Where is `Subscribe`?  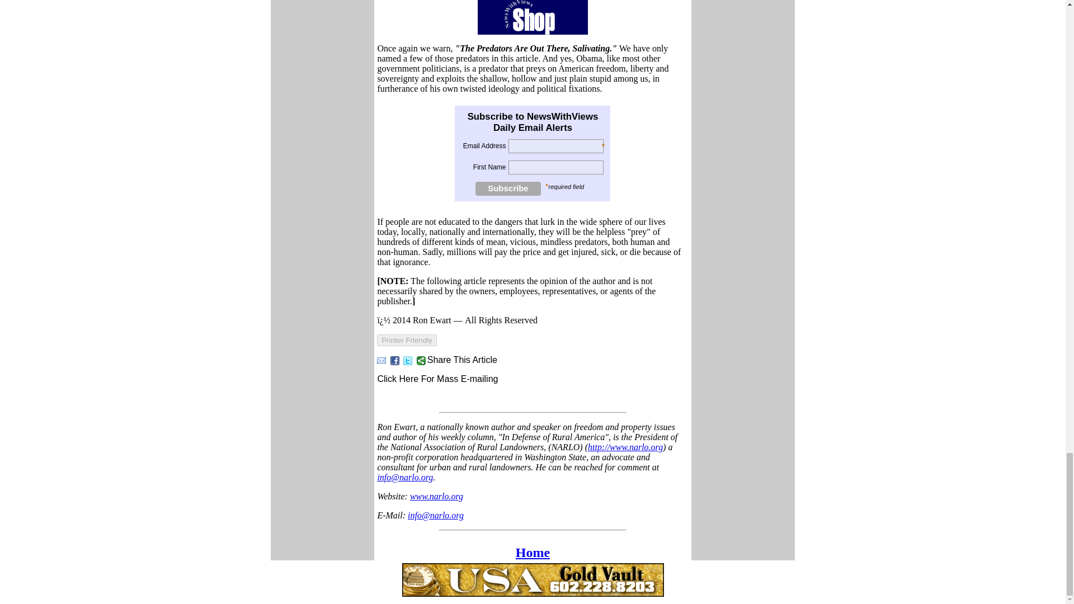
Subscribe is located at coordinates (508, 188).